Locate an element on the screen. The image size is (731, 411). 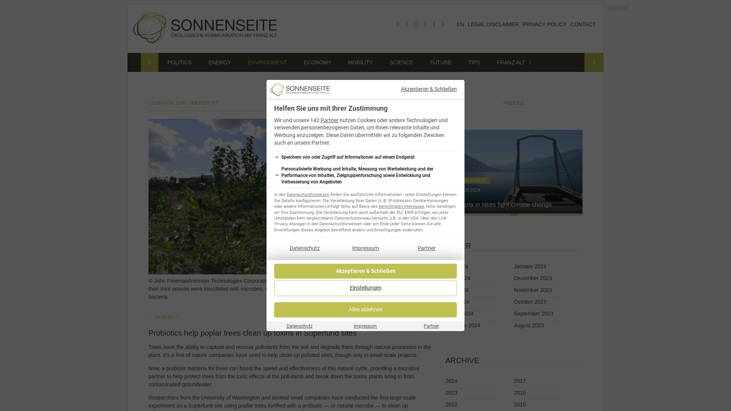
PRIVACY POLICY is located at coordinates (544, 24).